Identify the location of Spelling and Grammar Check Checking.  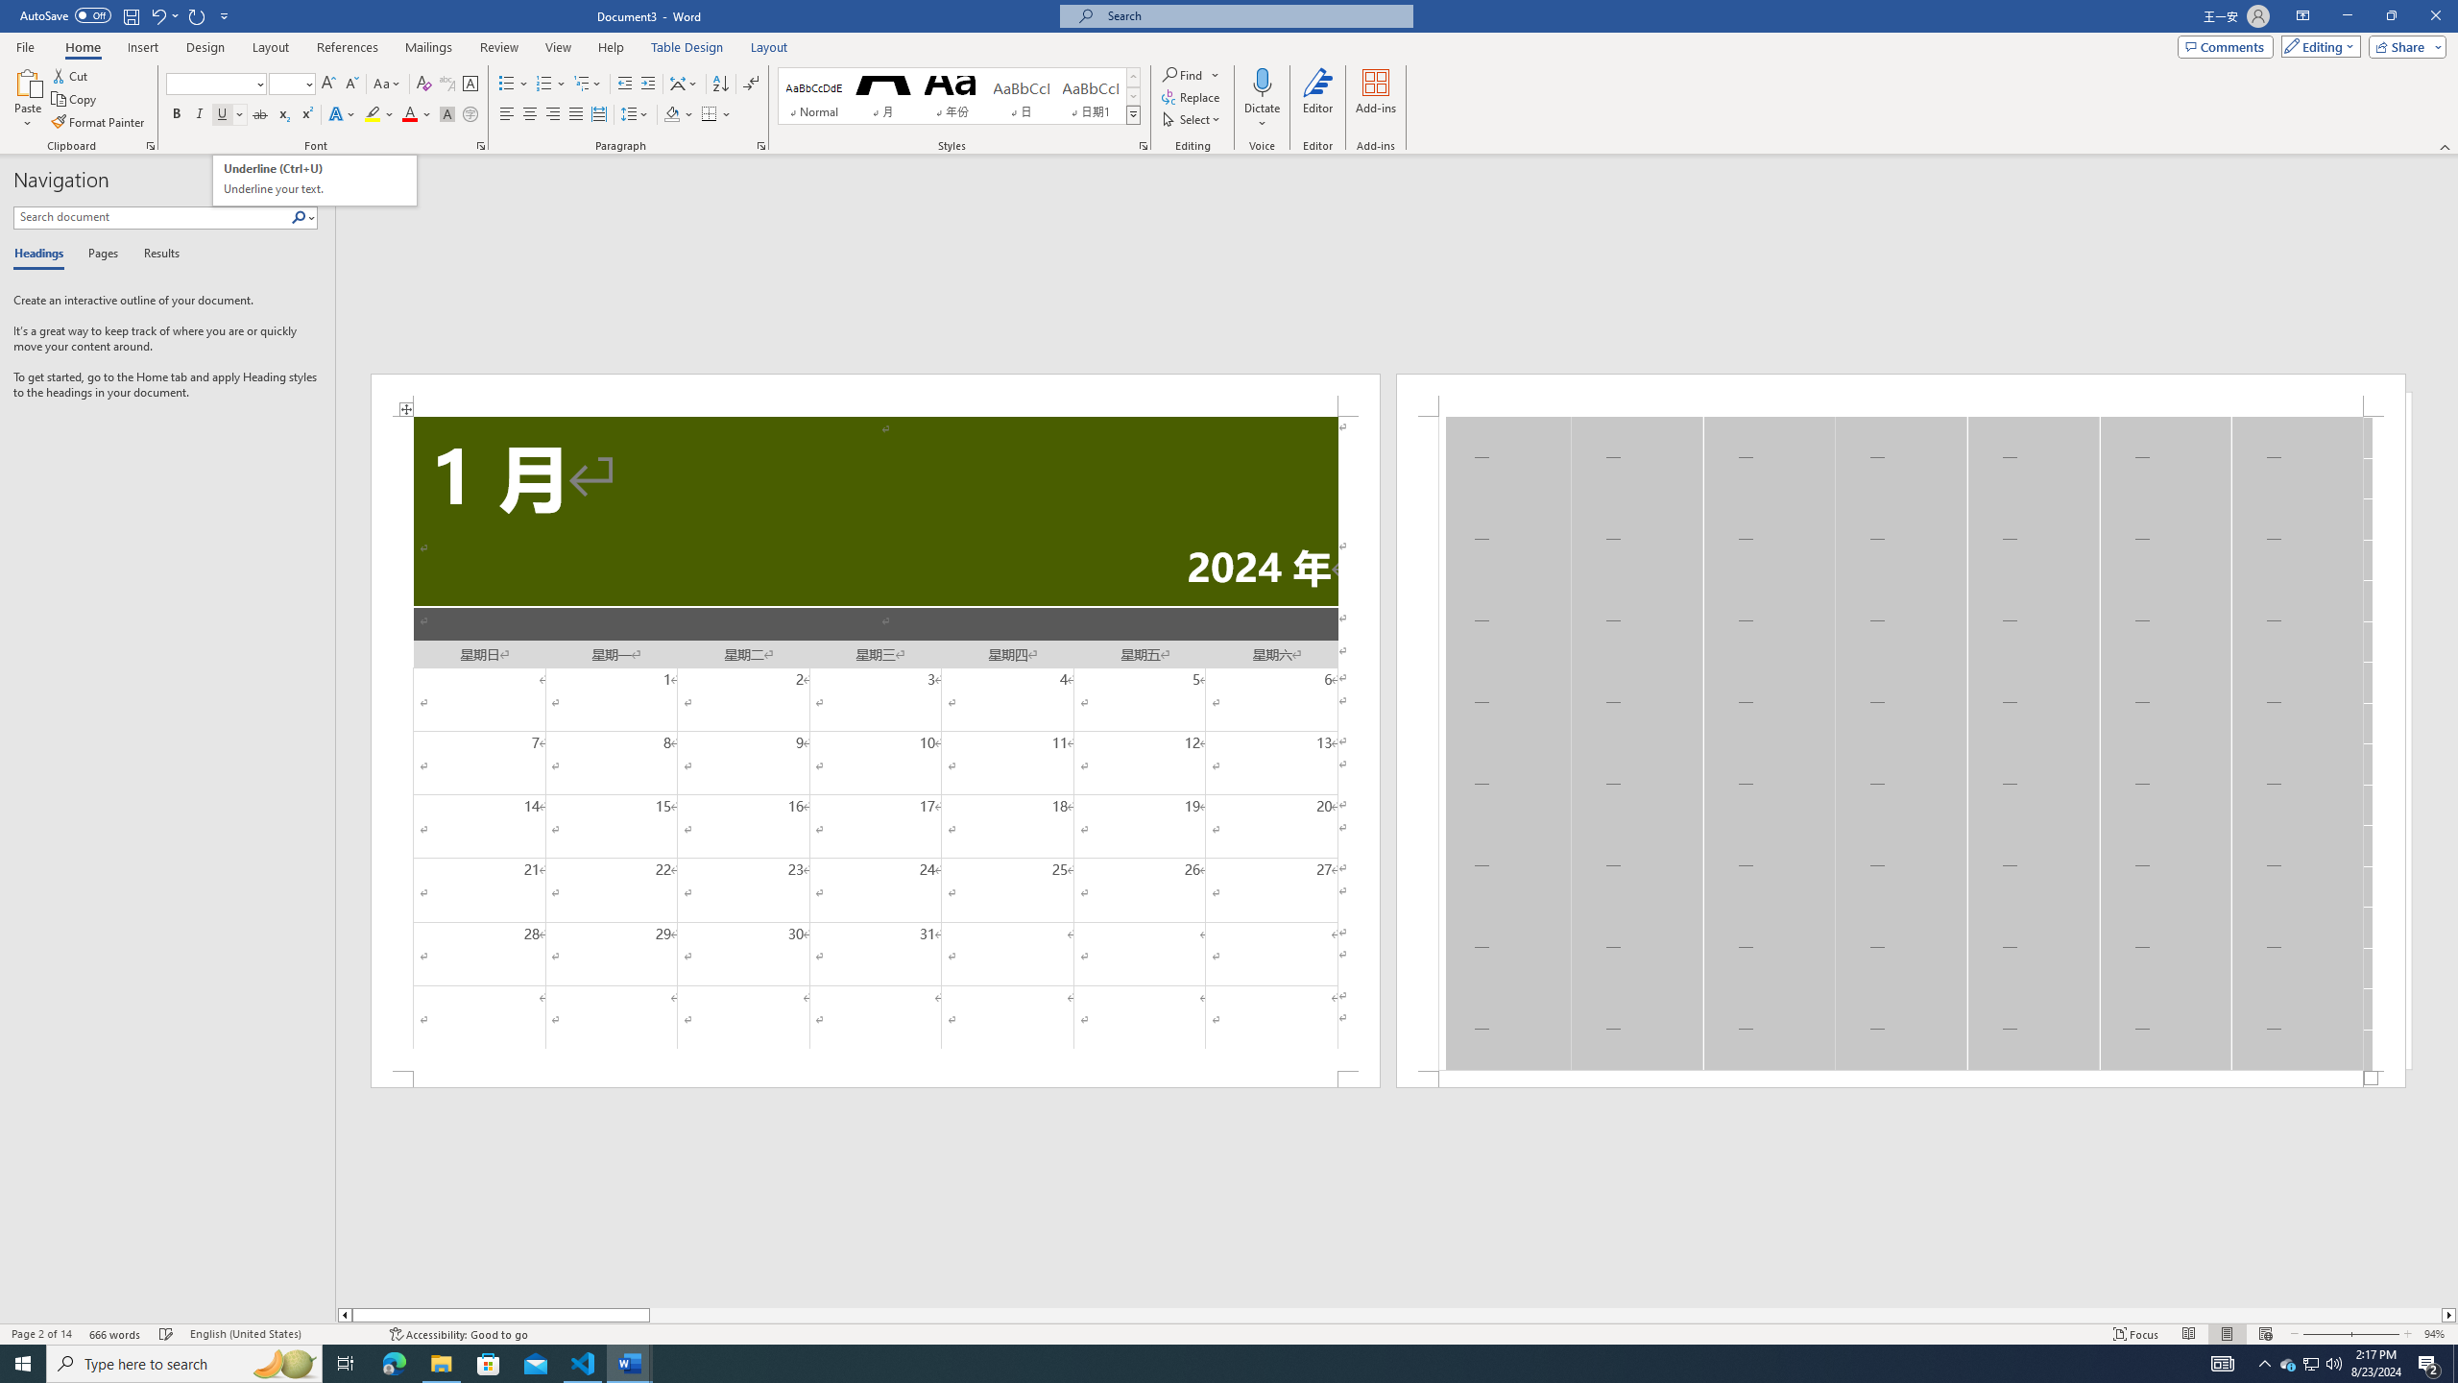
(167, 1334).